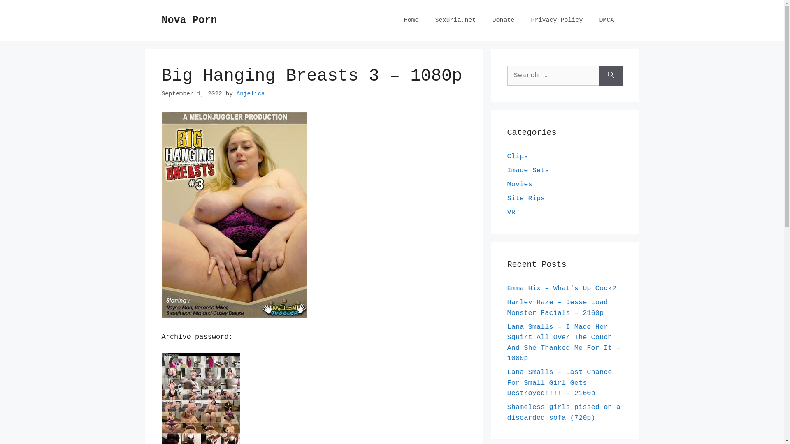 The height and width of the screenshot is (444, 790). What do you see at coordinates (528, 170) in the screenshot?
I see `Image Sets` at bounding box center [528, 170].